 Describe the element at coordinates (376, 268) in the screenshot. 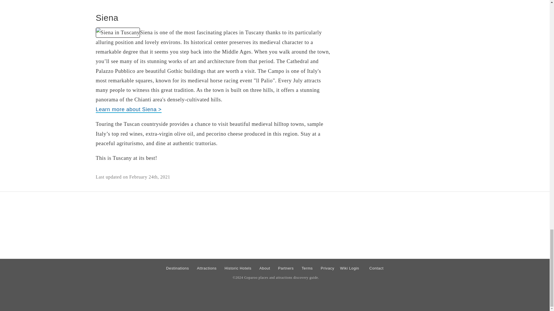

I see `Contact` at that location.